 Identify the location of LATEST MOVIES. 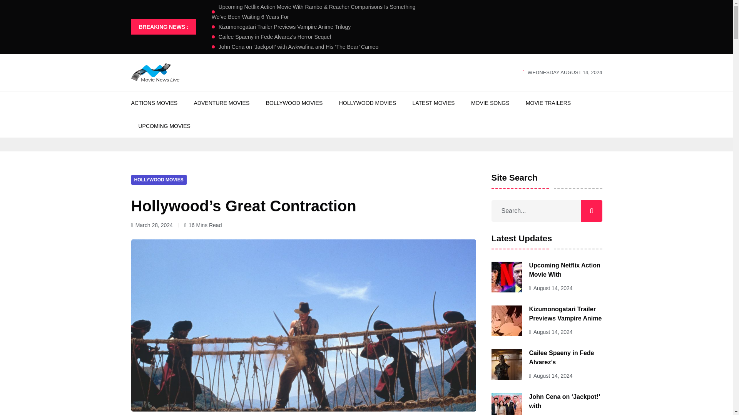
(433, 103).